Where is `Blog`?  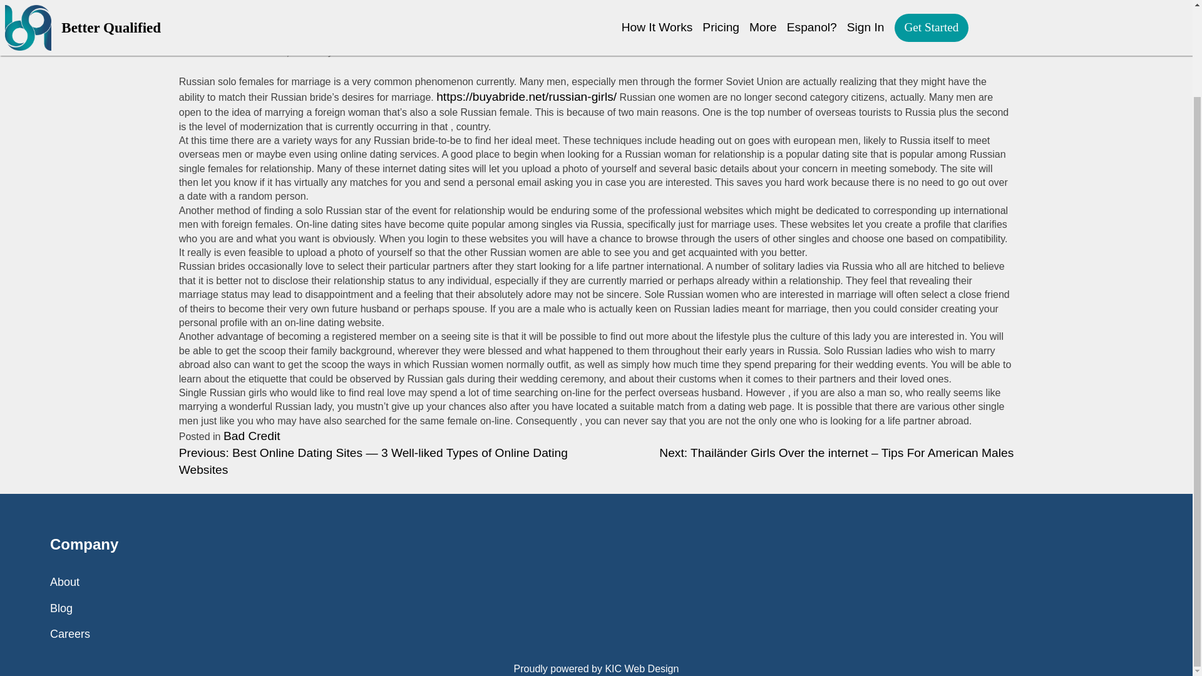
Blog is located at coordinates (61, 608).